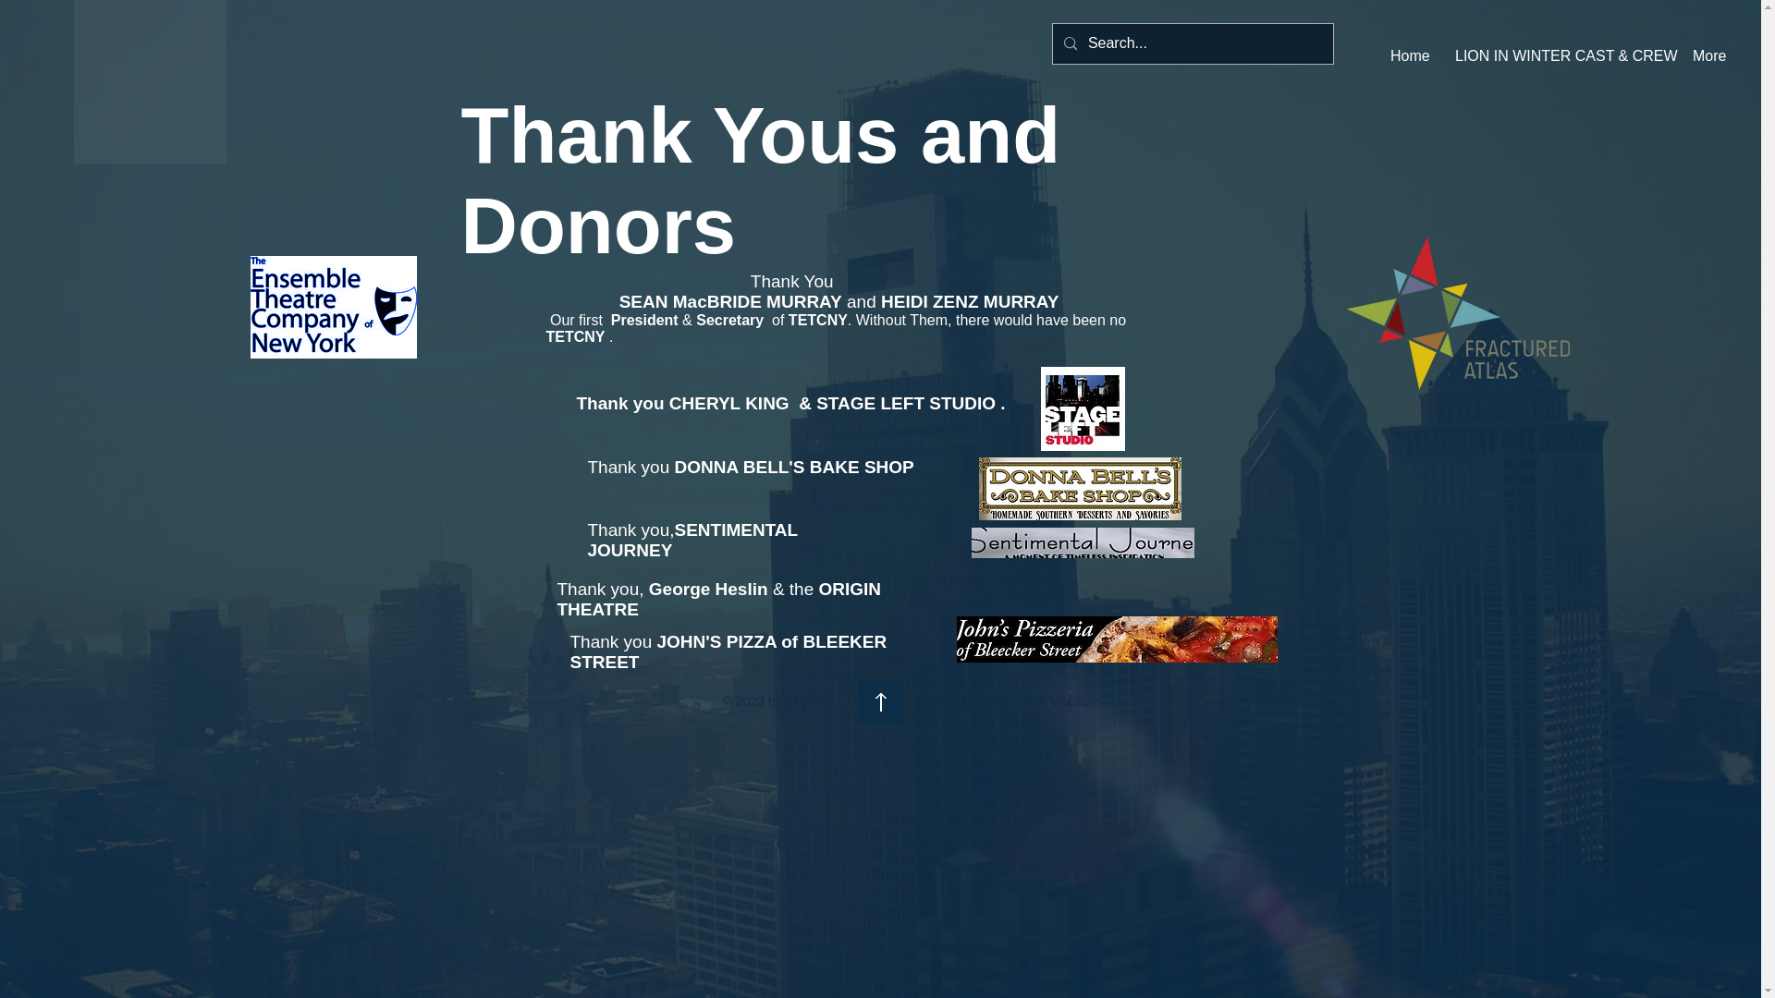  Describe the element at coordinates (1015, 700) in the screenshot. I see `Proudly created with Wix.com` at that location.